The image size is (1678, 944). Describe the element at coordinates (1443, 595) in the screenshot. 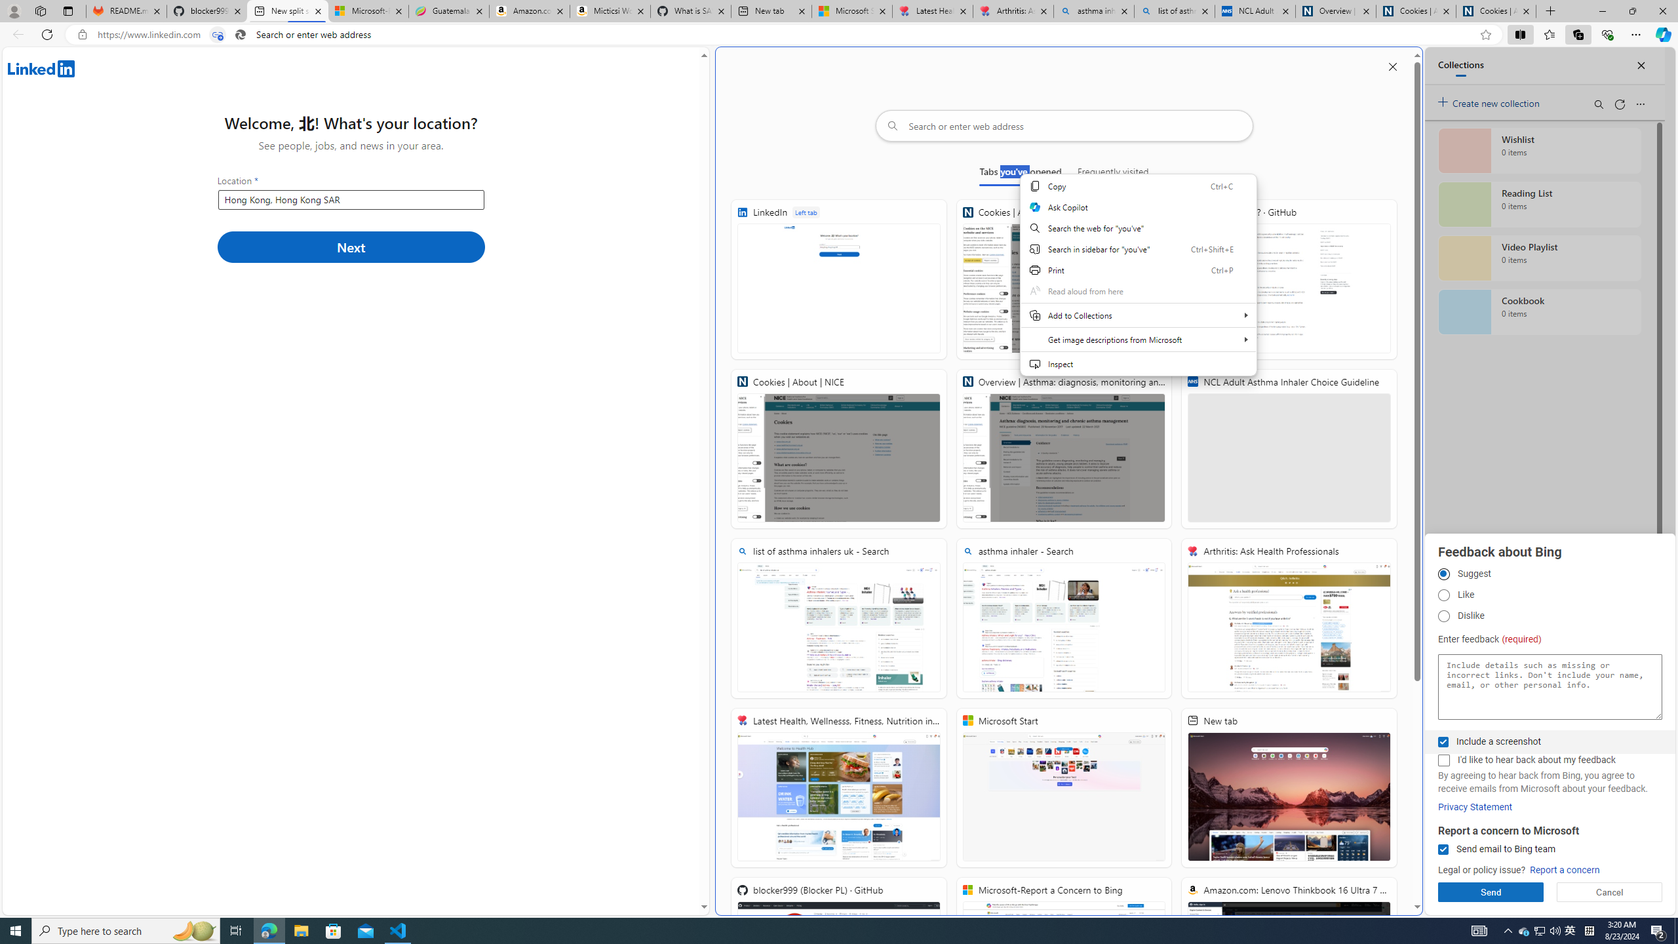

I see `Like` at that location.